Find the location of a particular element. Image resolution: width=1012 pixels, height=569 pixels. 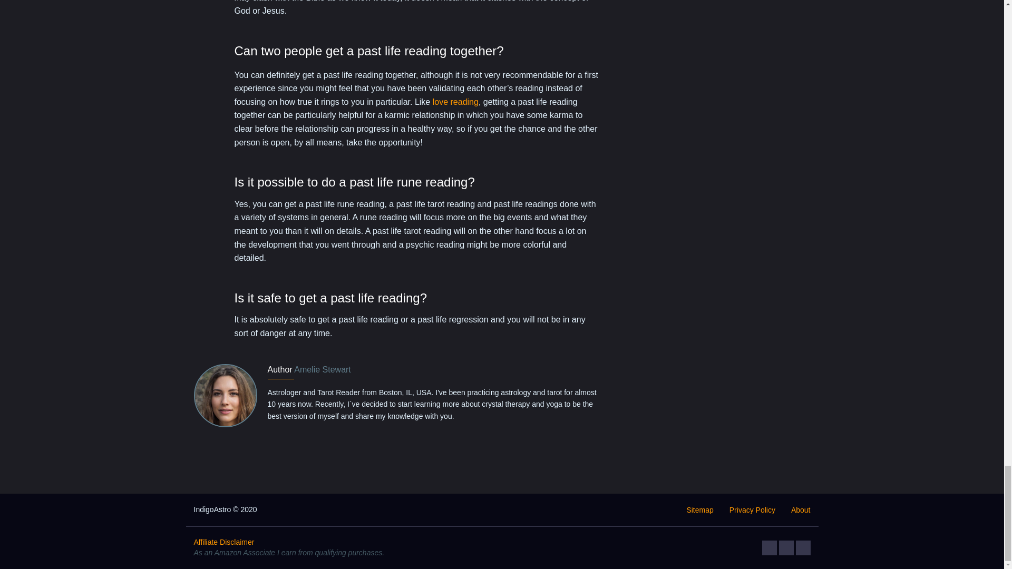

love reading is located at coordinates (455, 101).